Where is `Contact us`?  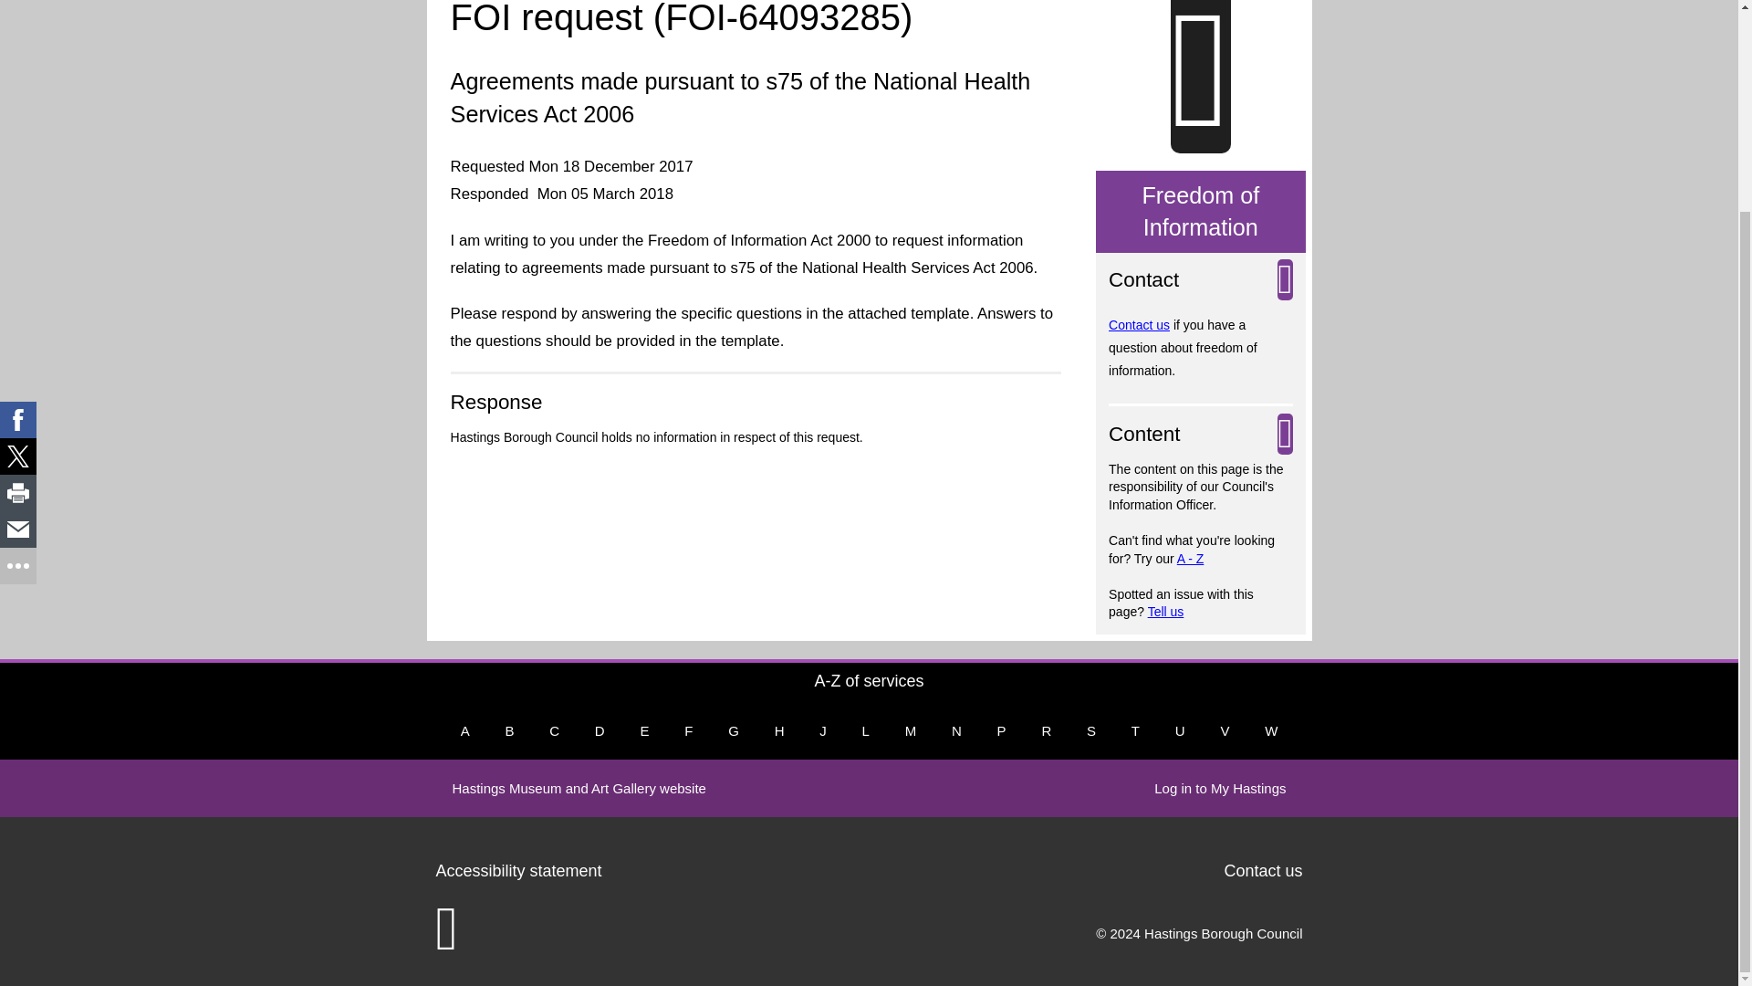 Contact us is located at coordinates (1139, 325).